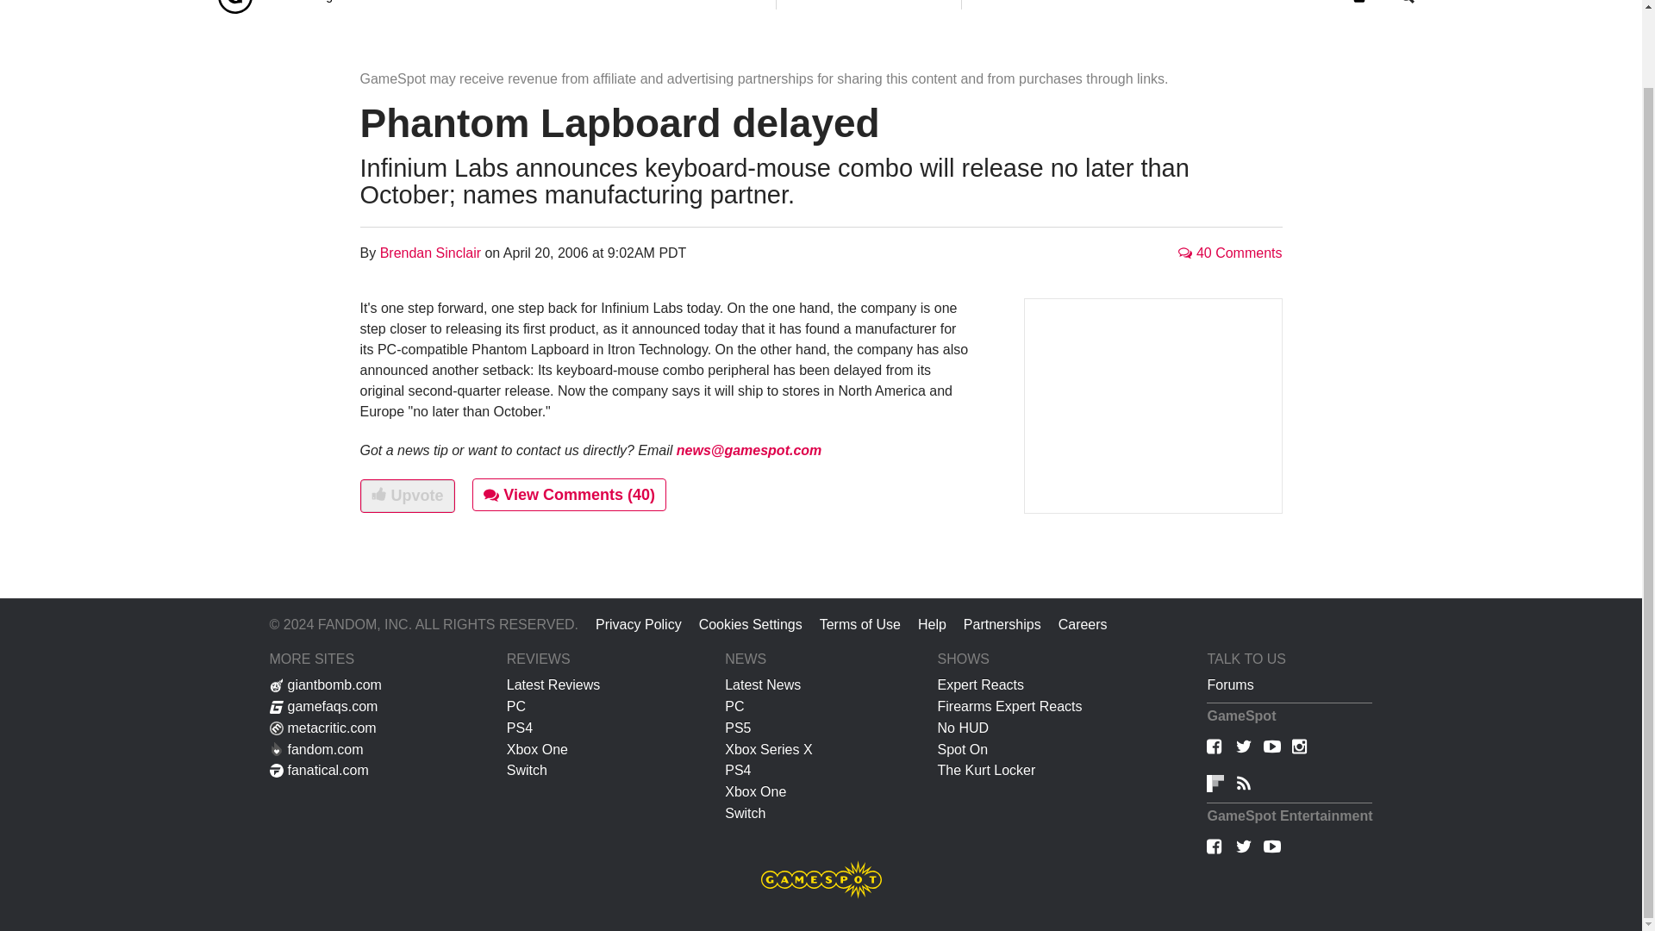  I want to click on Staff Picks, so click(667, 9).